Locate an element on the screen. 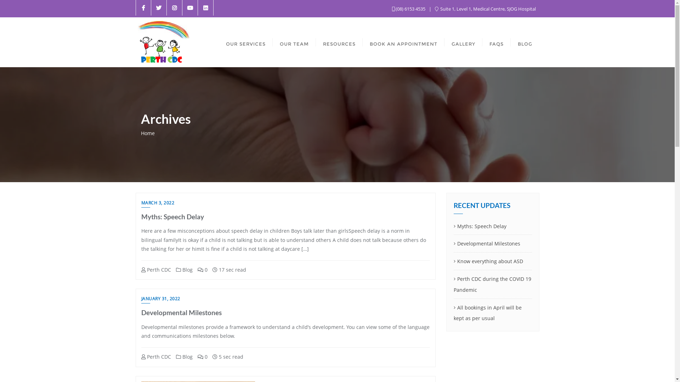  Perth CDC is located at coordinates (156, 357).